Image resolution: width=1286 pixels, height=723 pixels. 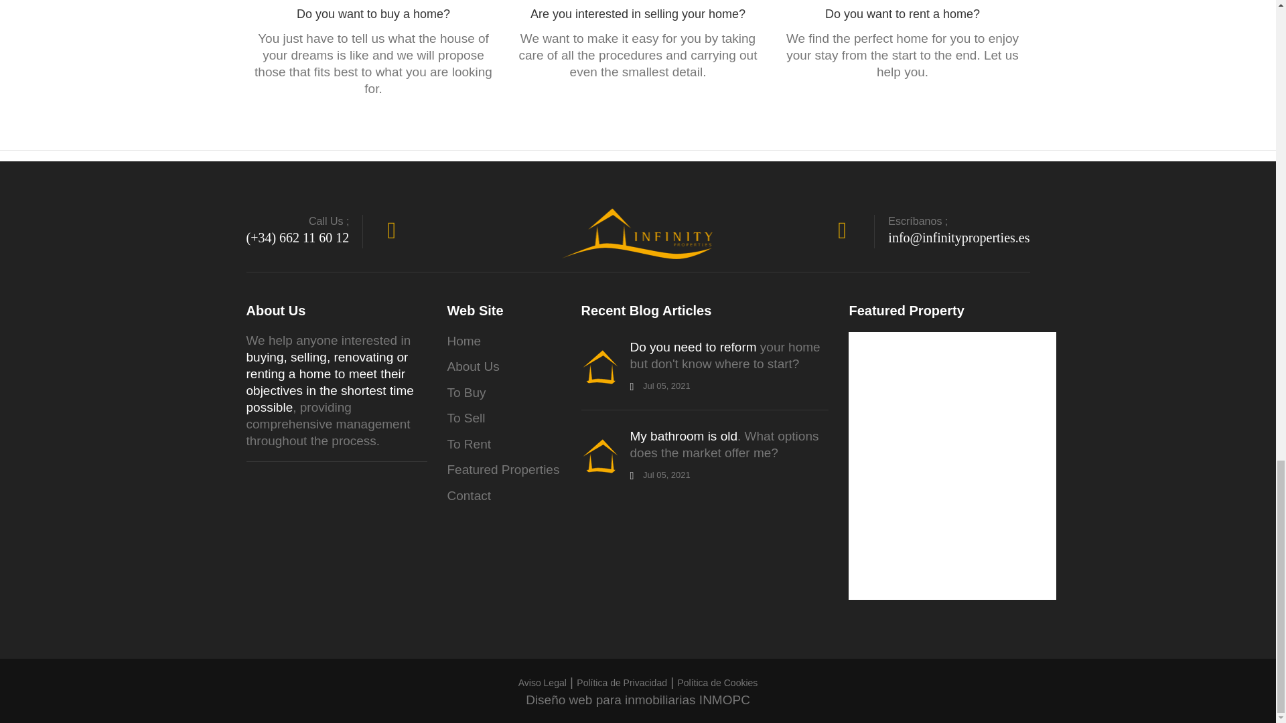 What do you see at coordinates (683, 436) in the screenshot?
I see `My bathroom is old` at bounding box center [683, 436].